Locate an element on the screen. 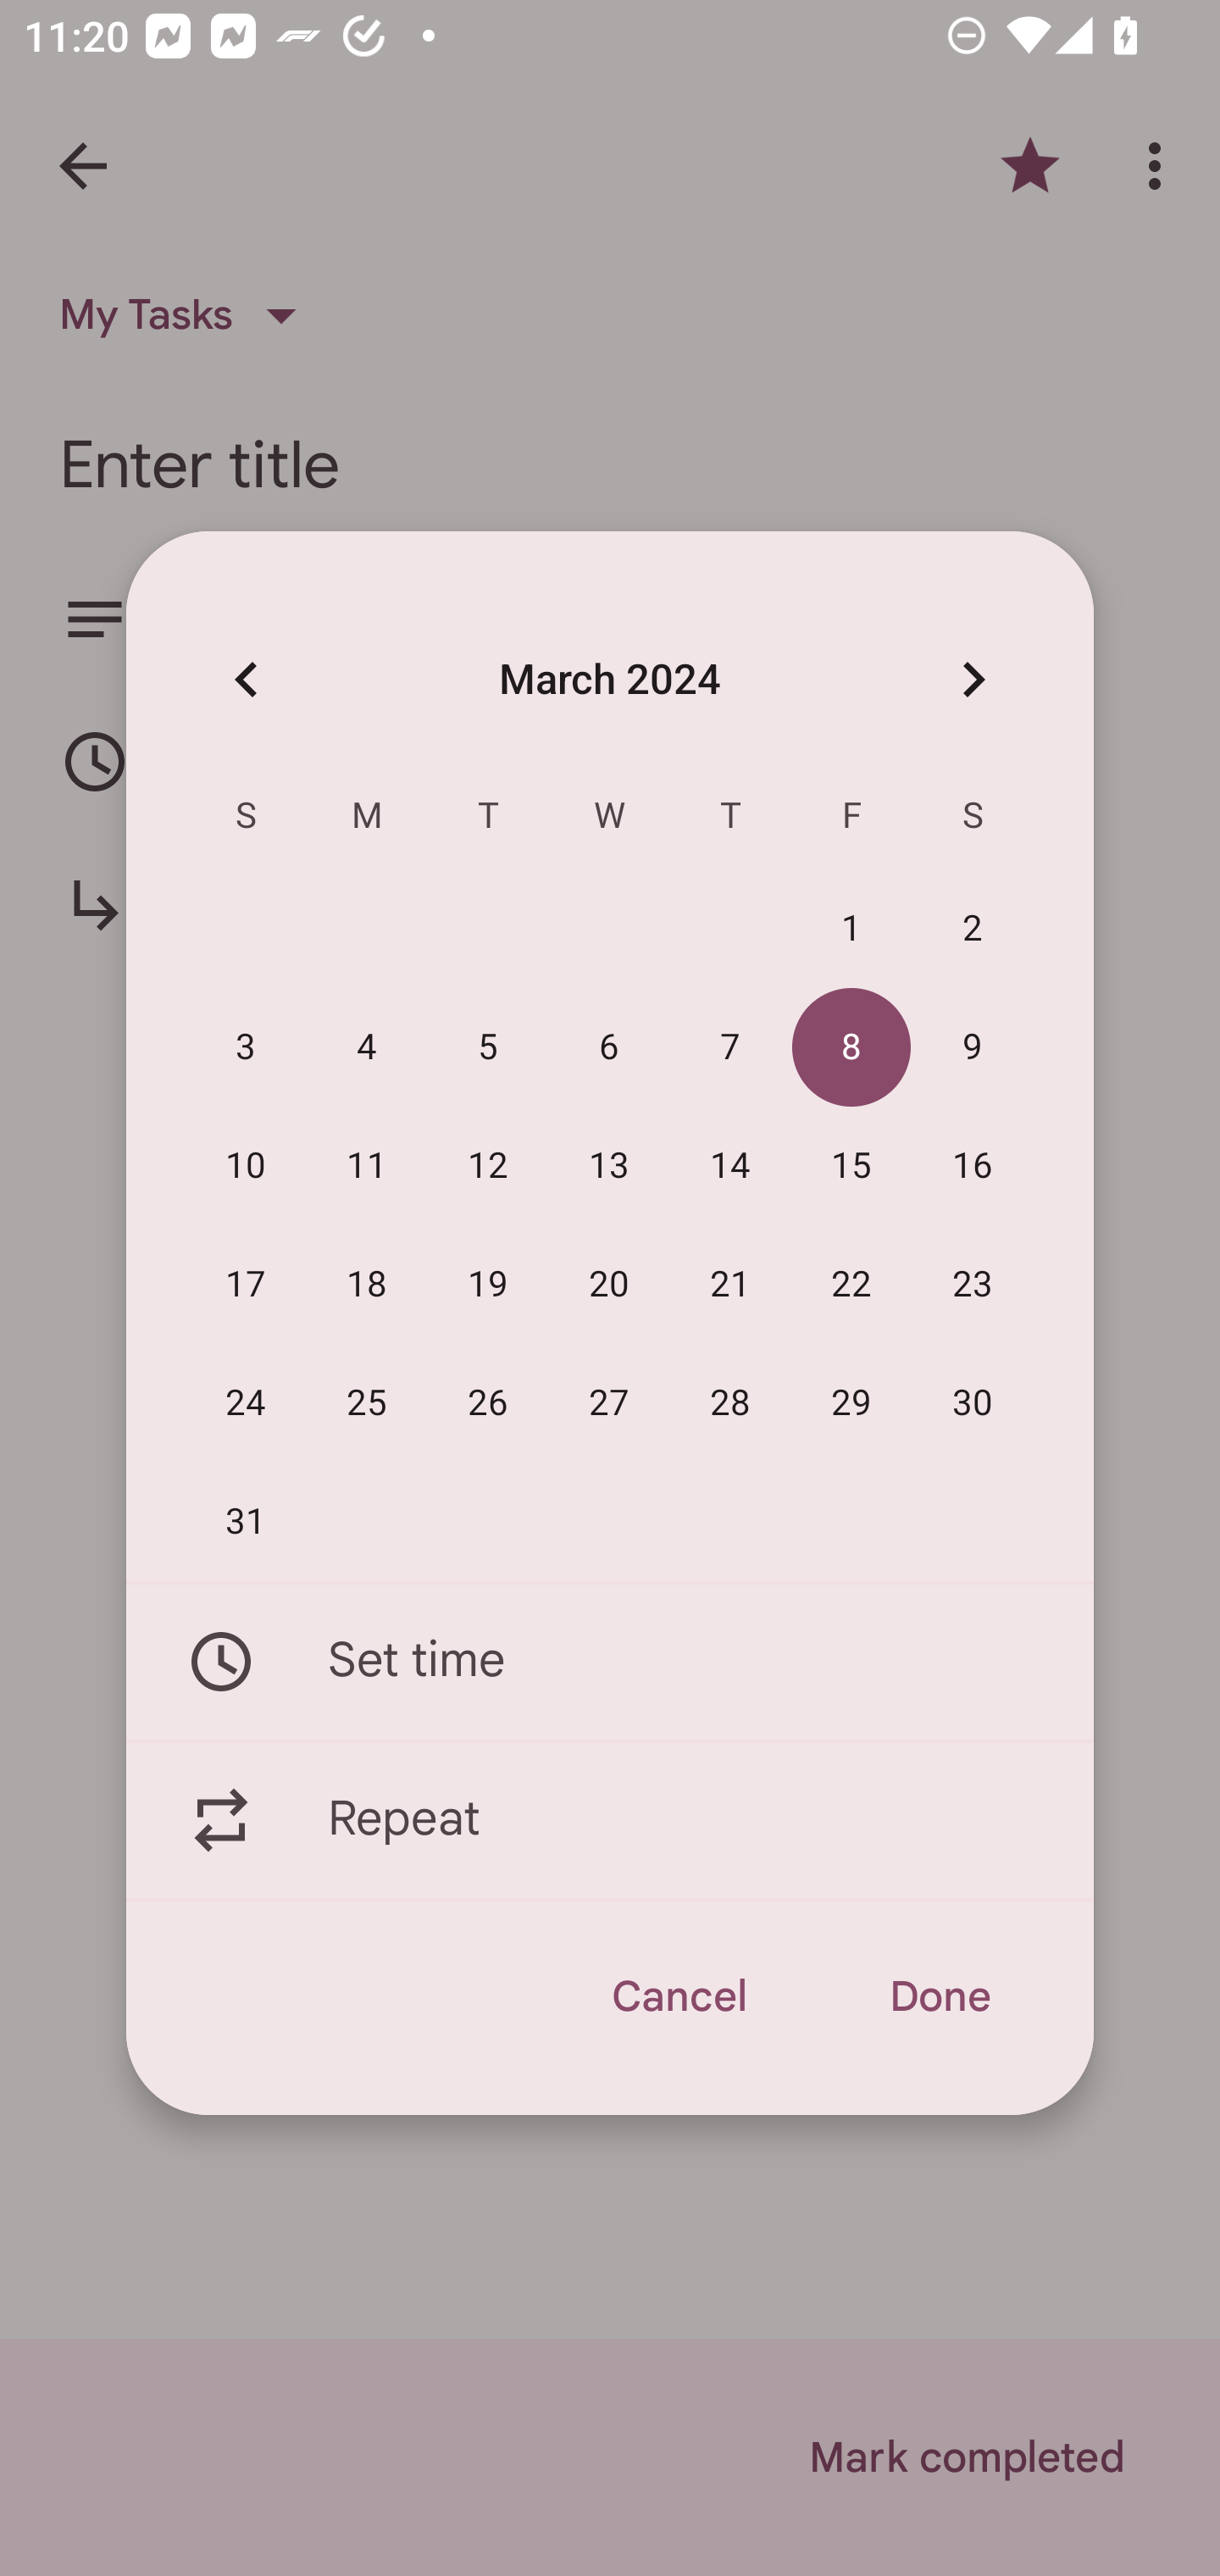 The height and width of the screenshot is (2576, 1220). Repeat is located at coordinates (610, 1821).